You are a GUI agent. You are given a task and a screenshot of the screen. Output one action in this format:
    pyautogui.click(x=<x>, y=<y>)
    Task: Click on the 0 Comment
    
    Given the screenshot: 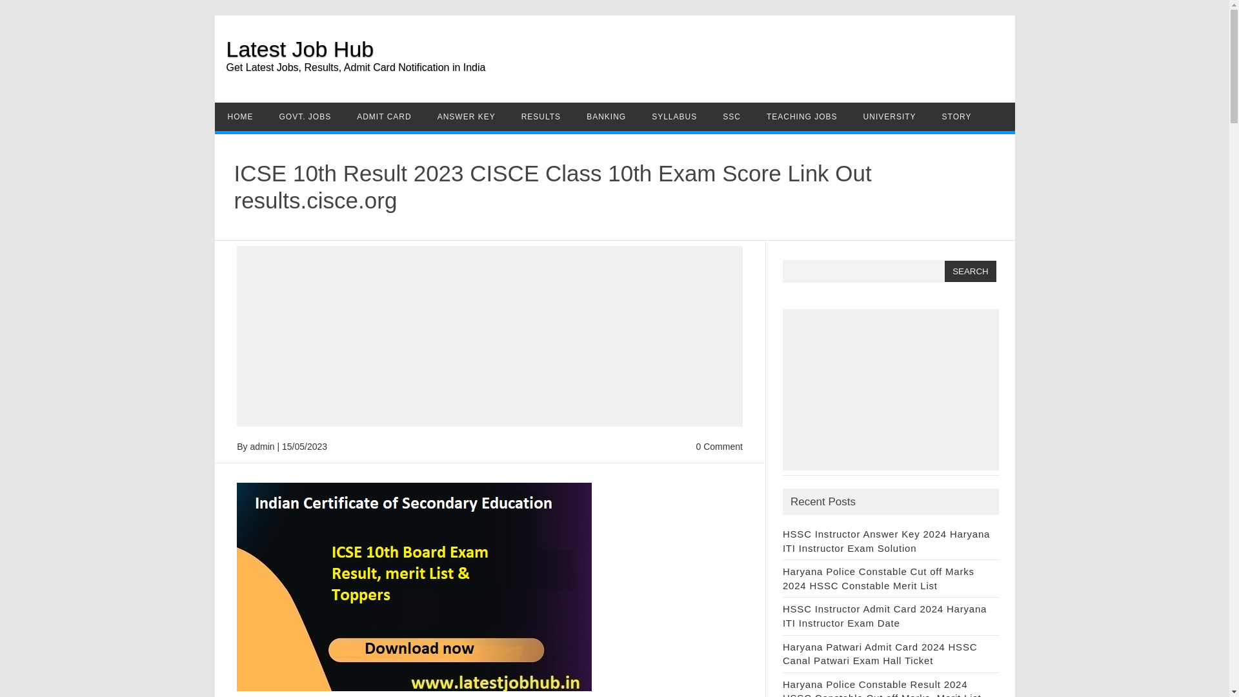 What is the action you would take?
    pyautogui.click(x=719, y=446)
    